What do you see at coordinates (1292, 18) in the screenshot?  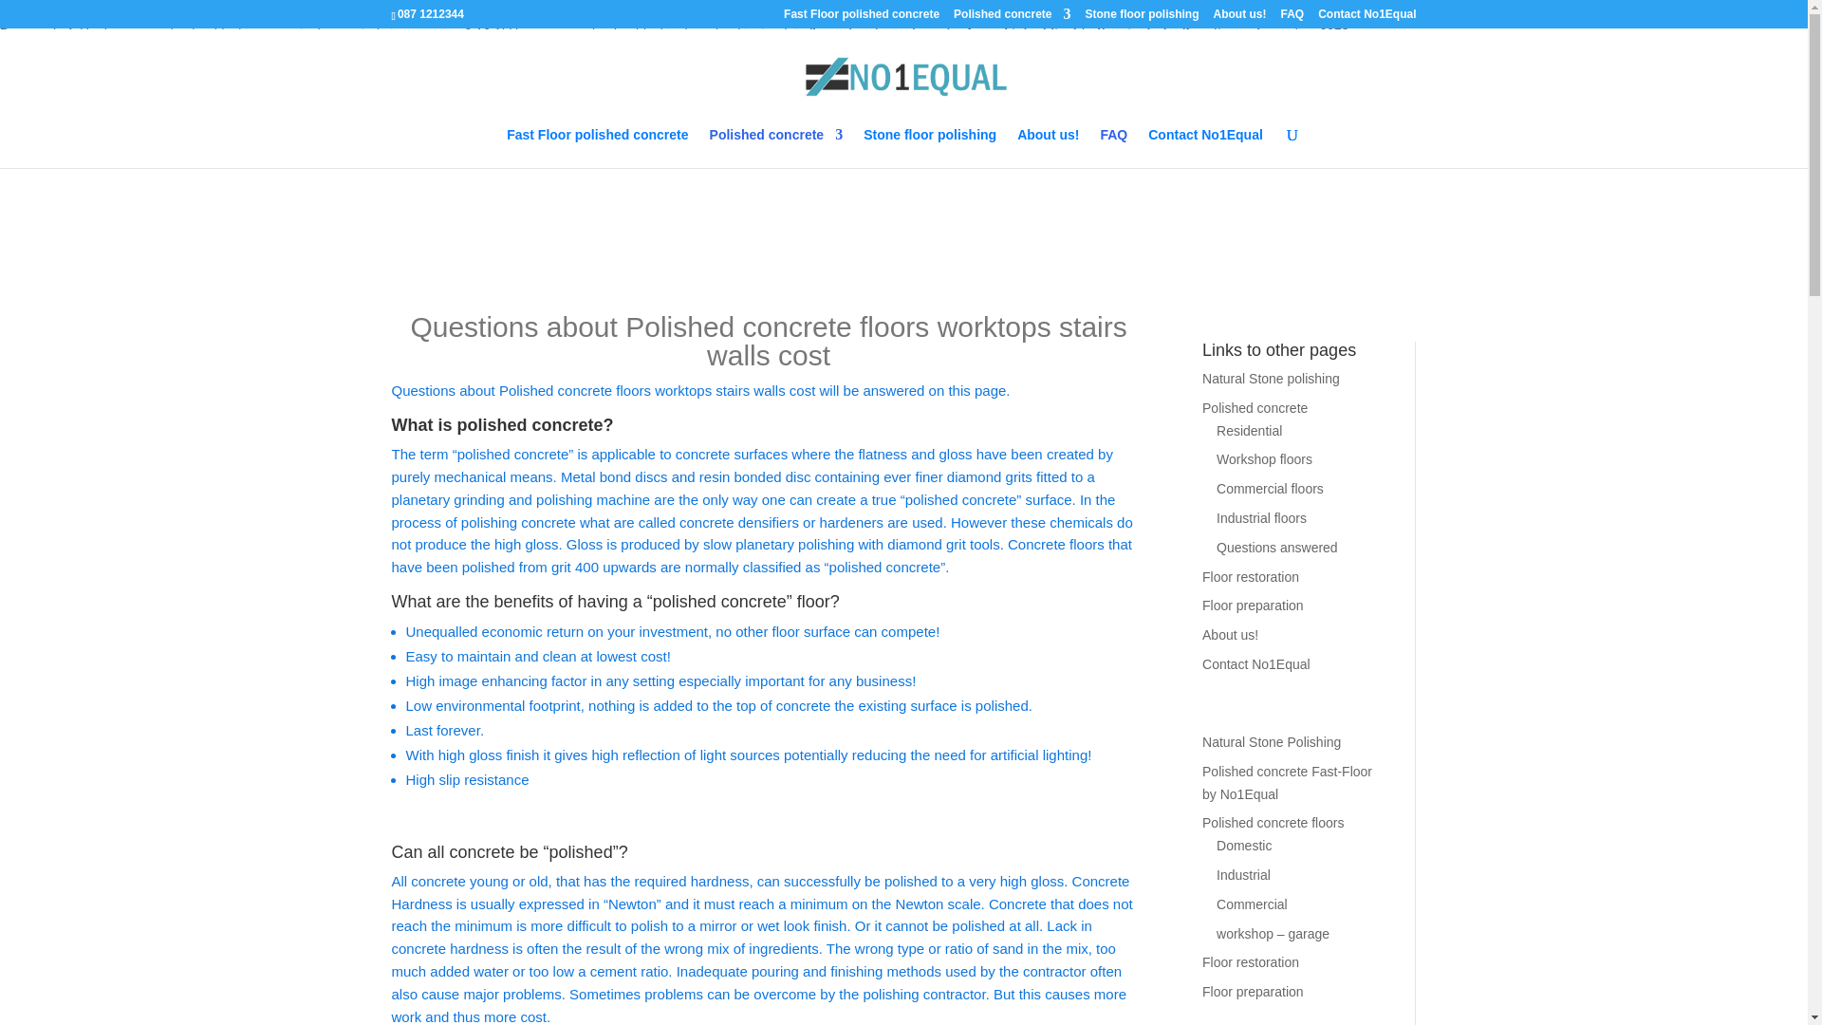 I see `Frequently asked questions` at bounding box center [1292, 18].